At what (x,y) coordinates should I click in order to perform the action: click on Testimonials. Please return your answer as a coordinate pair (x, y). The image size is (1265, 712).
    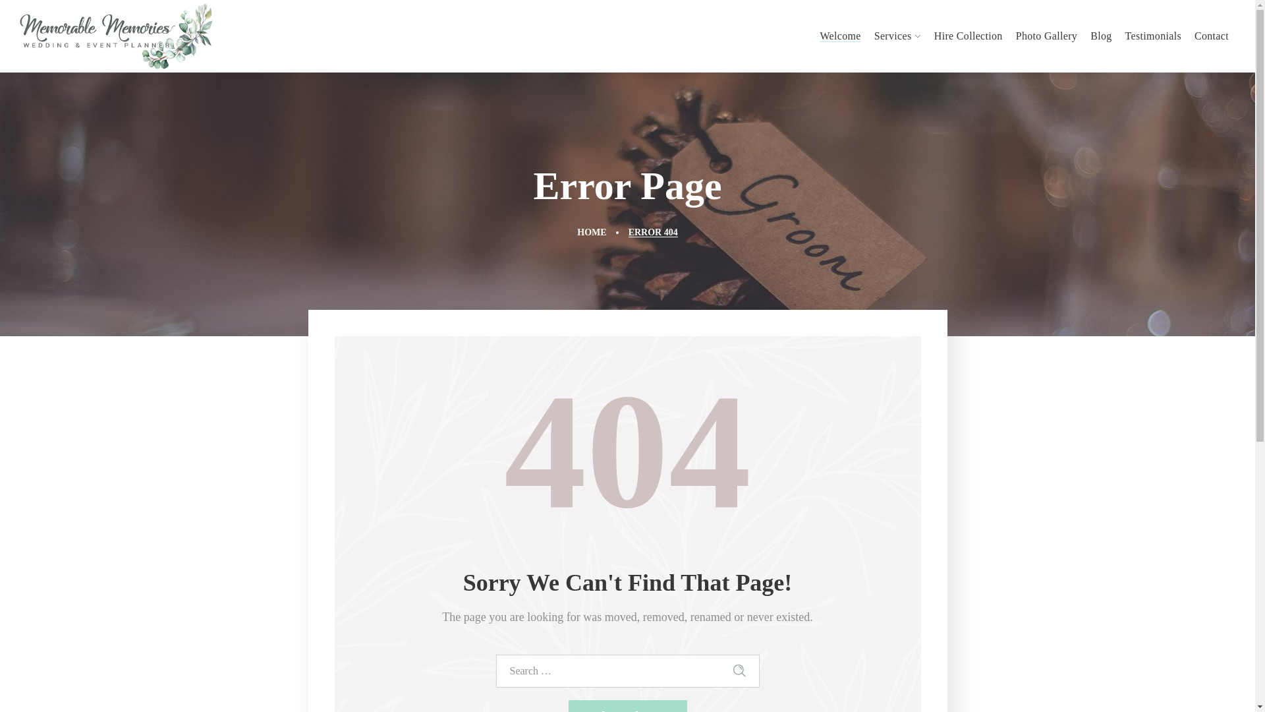
    Looking at the image, I should click on (1153, 36).